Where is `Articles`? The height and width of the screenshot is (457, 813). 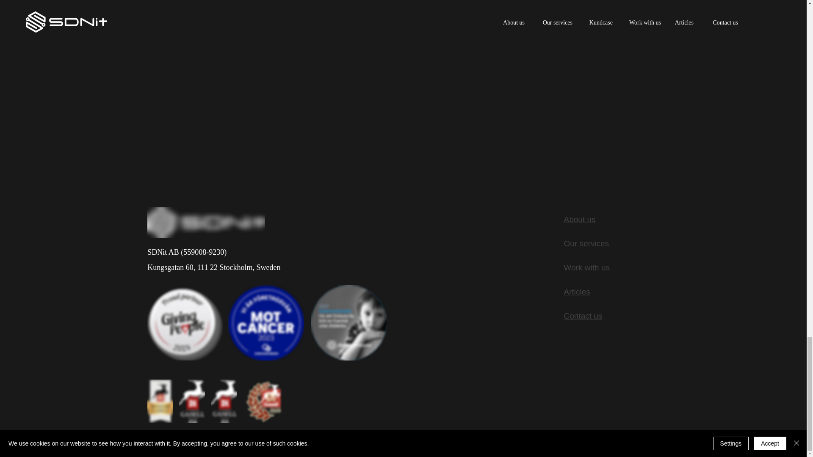
Articles is located at coordinates (577, 292).